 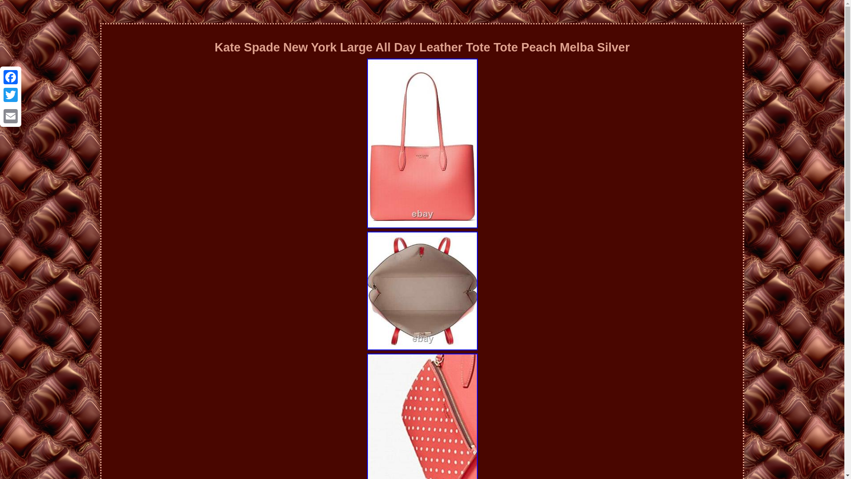 I want to click on Facebook, so click(x=11, y=77).